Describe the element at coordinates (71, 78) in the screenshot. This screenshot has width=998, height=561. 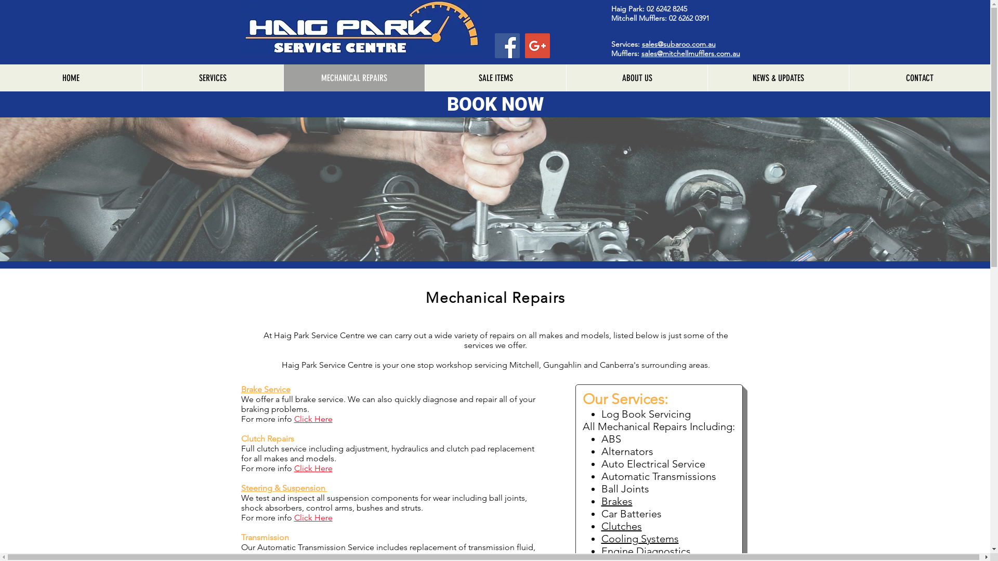
I see `HOME` at that location.